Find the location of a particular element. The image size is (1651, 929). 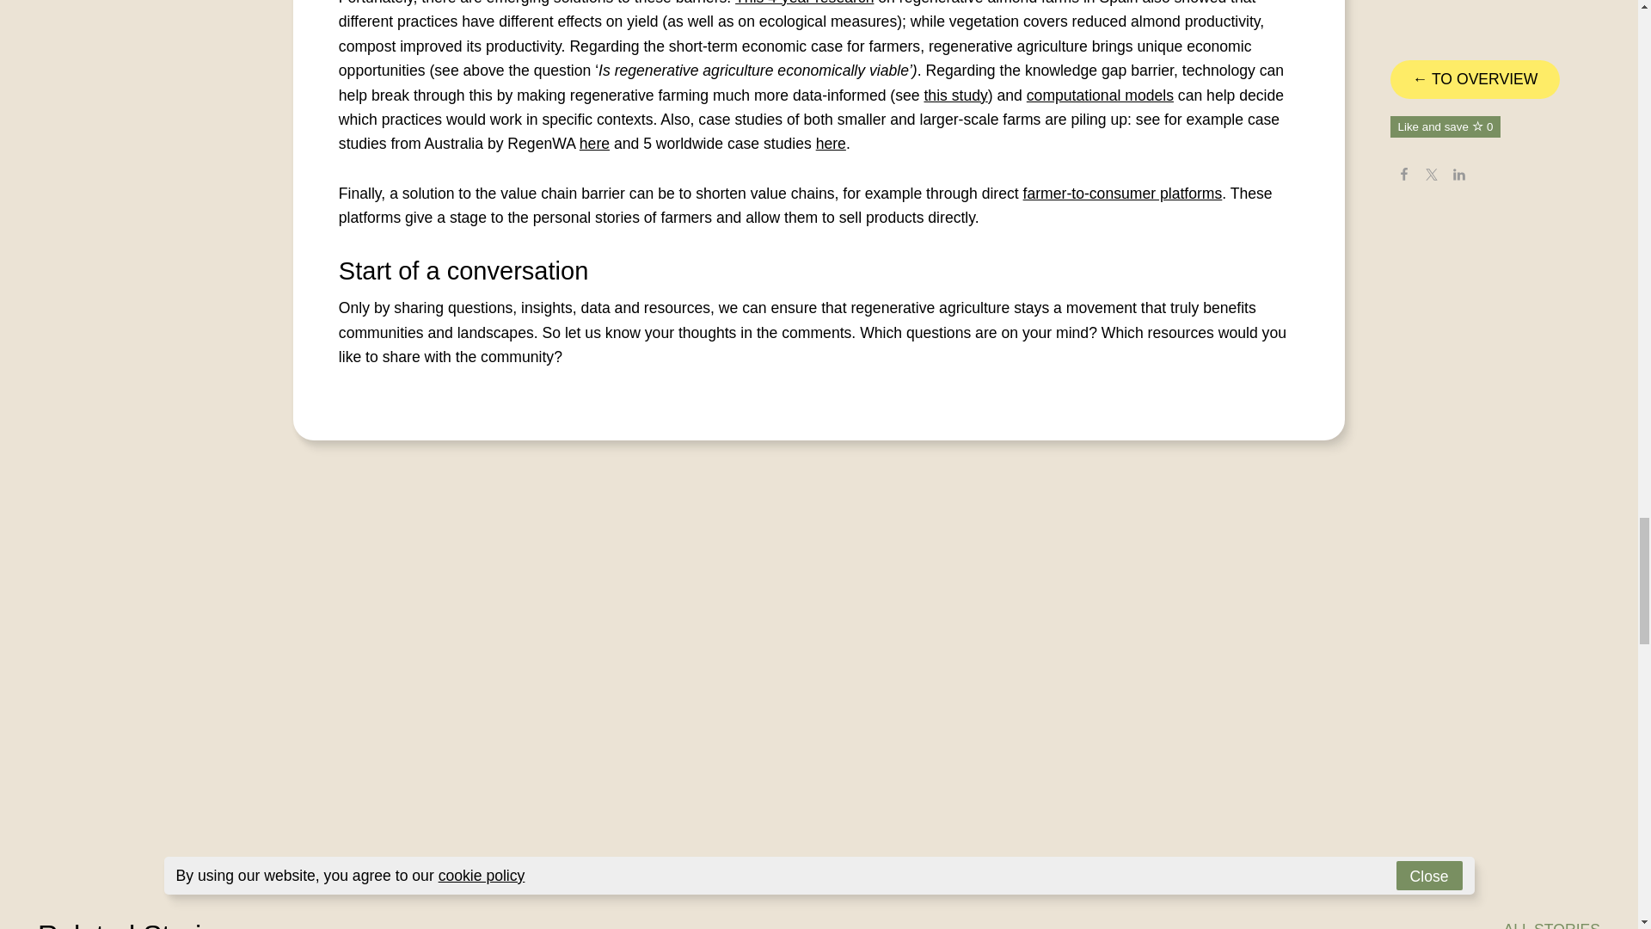

here is located at coordinates (593, 143).